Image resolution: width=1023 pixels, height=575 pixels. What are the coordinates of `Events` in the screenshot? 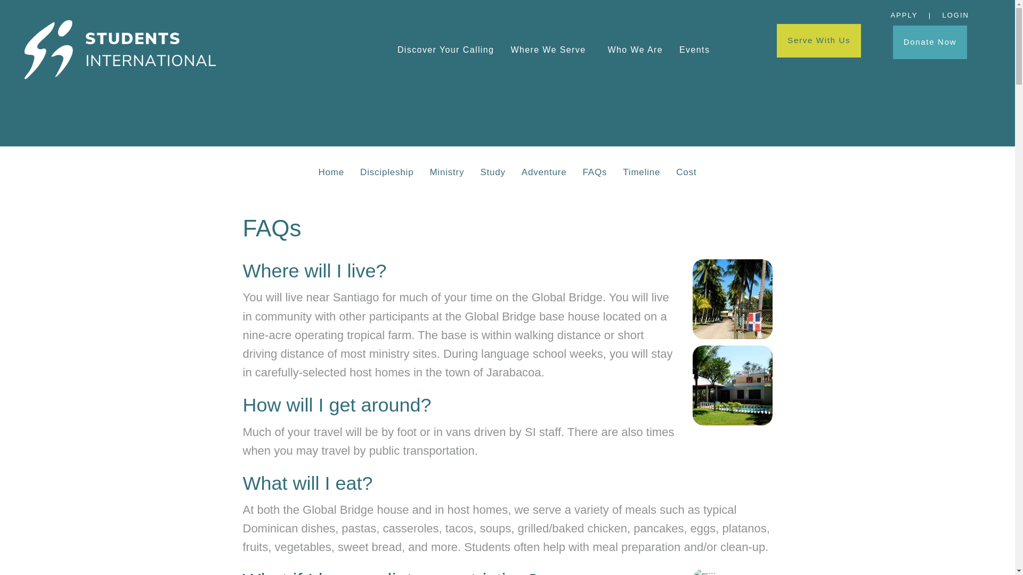 It's located at (694, 50).